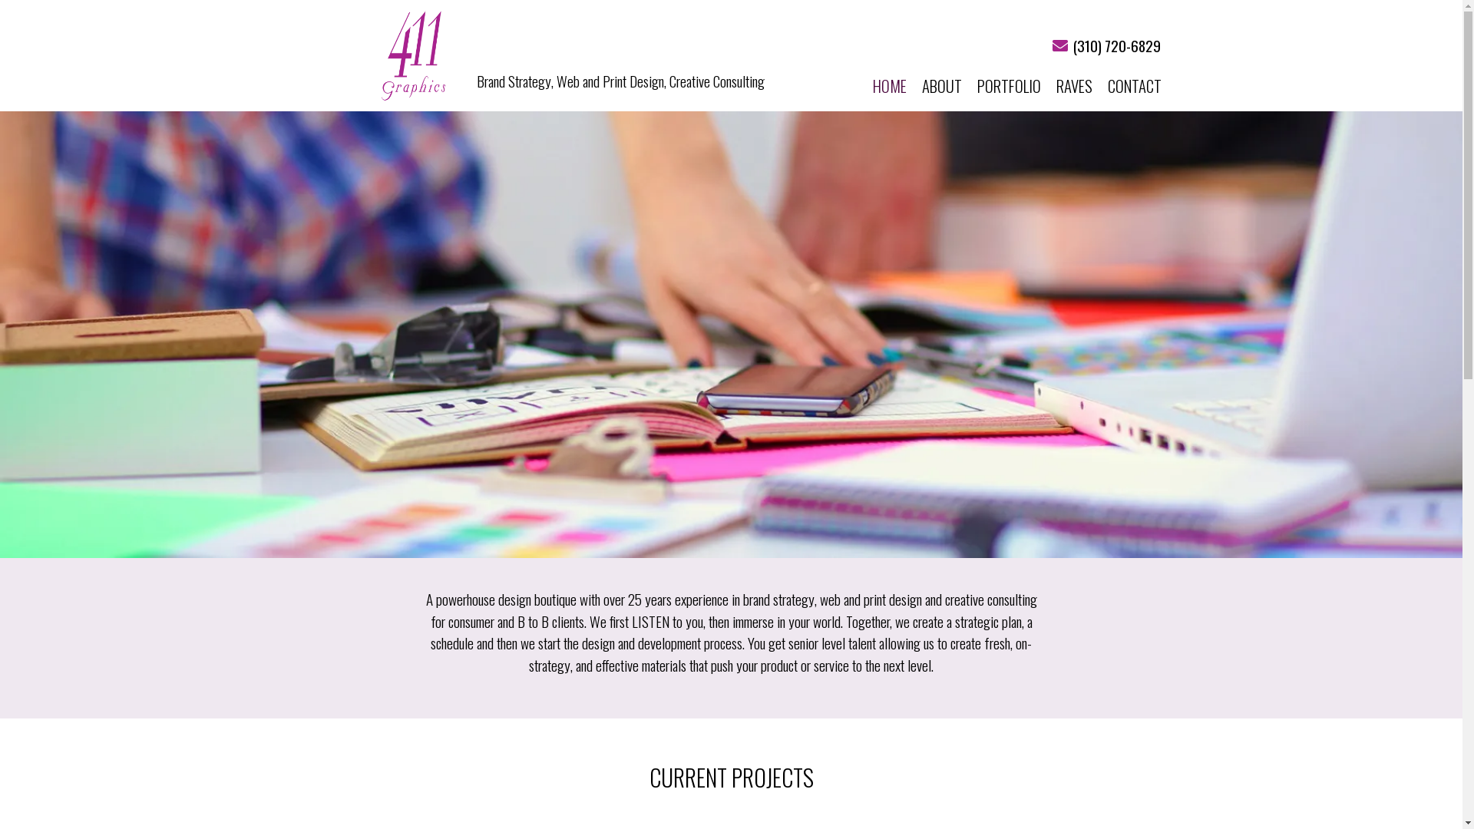 The width and height of the screenshot is (1474, 829). What do you see at coordinates (889, 86) in the screenshot?
I see `HOME` at bounding box center [889, 86].